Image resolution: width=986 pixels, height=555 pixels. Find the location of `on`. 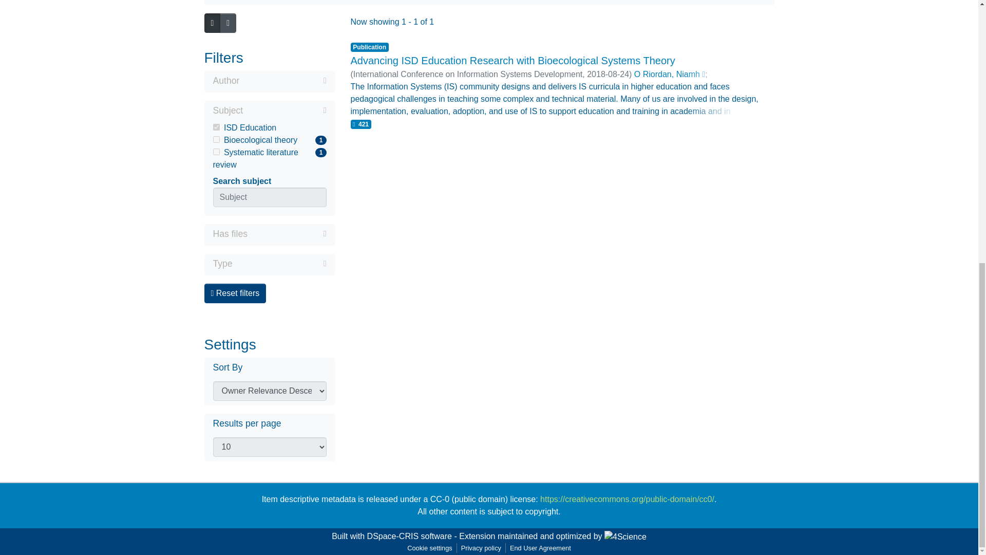

on is located at coordinates (216, 126).